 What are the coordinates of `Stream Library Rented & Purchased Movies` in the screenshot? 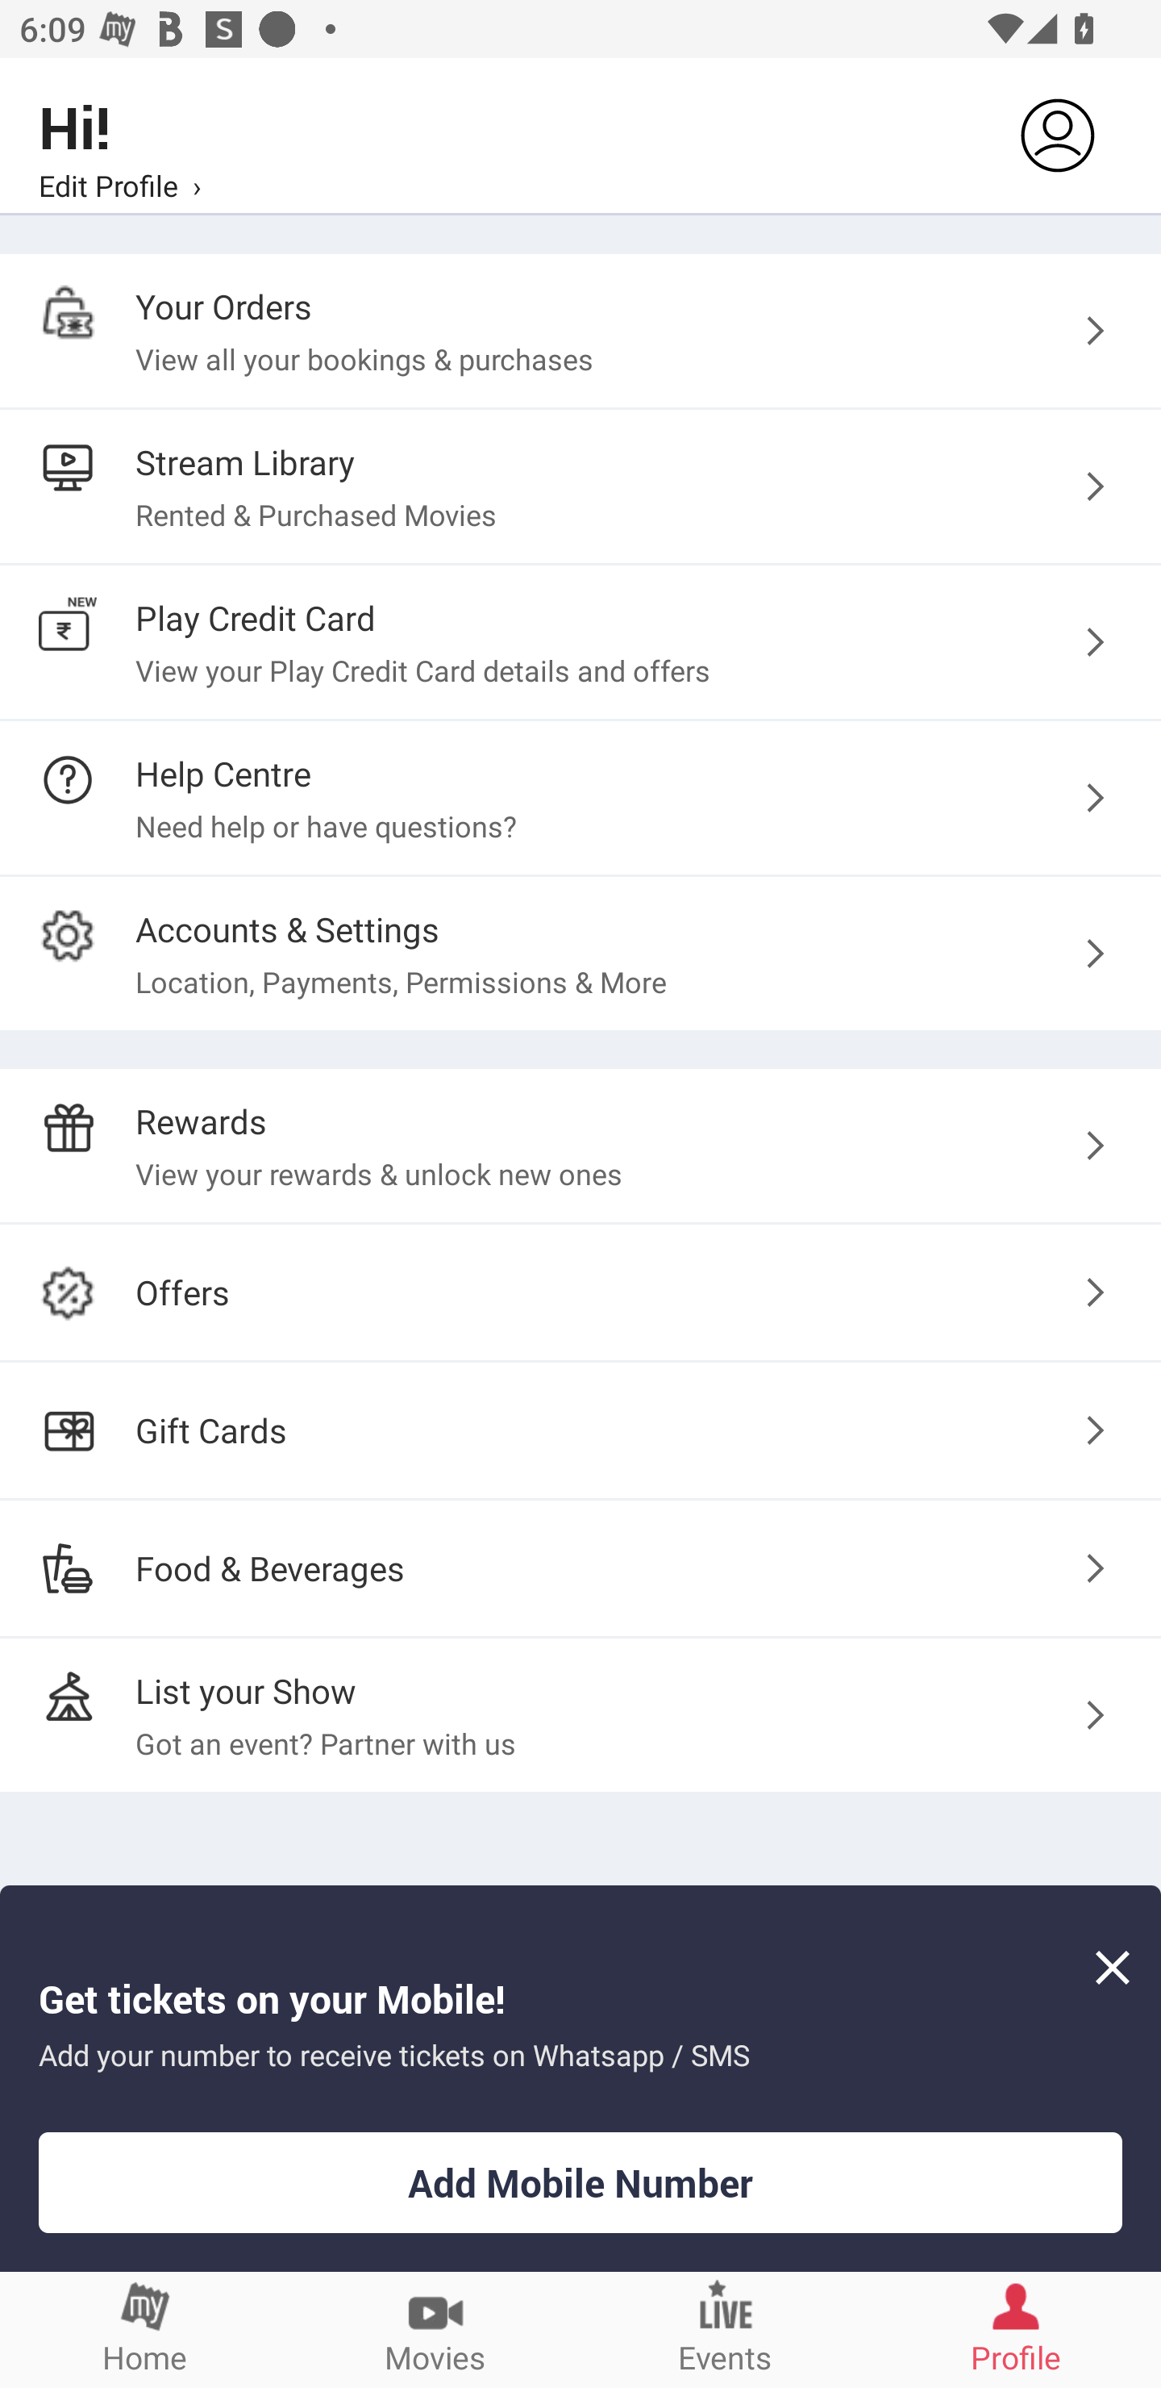 It's located at (580, 487).